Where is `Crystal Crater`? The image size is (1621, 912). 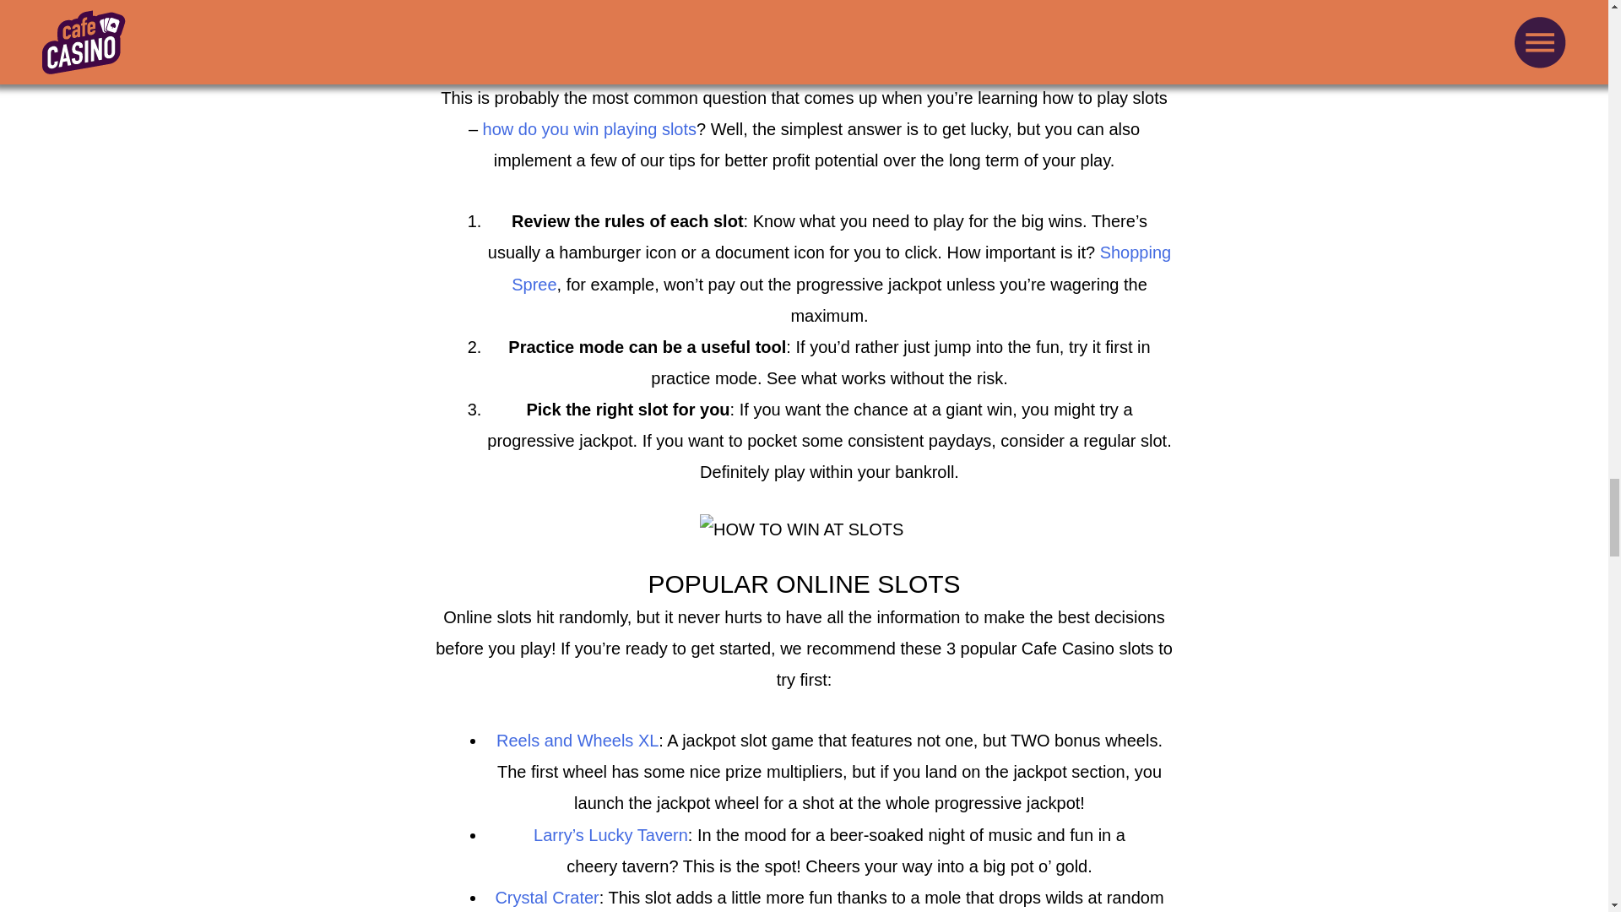 Crystal Crater is located at coordinates (545, 897).